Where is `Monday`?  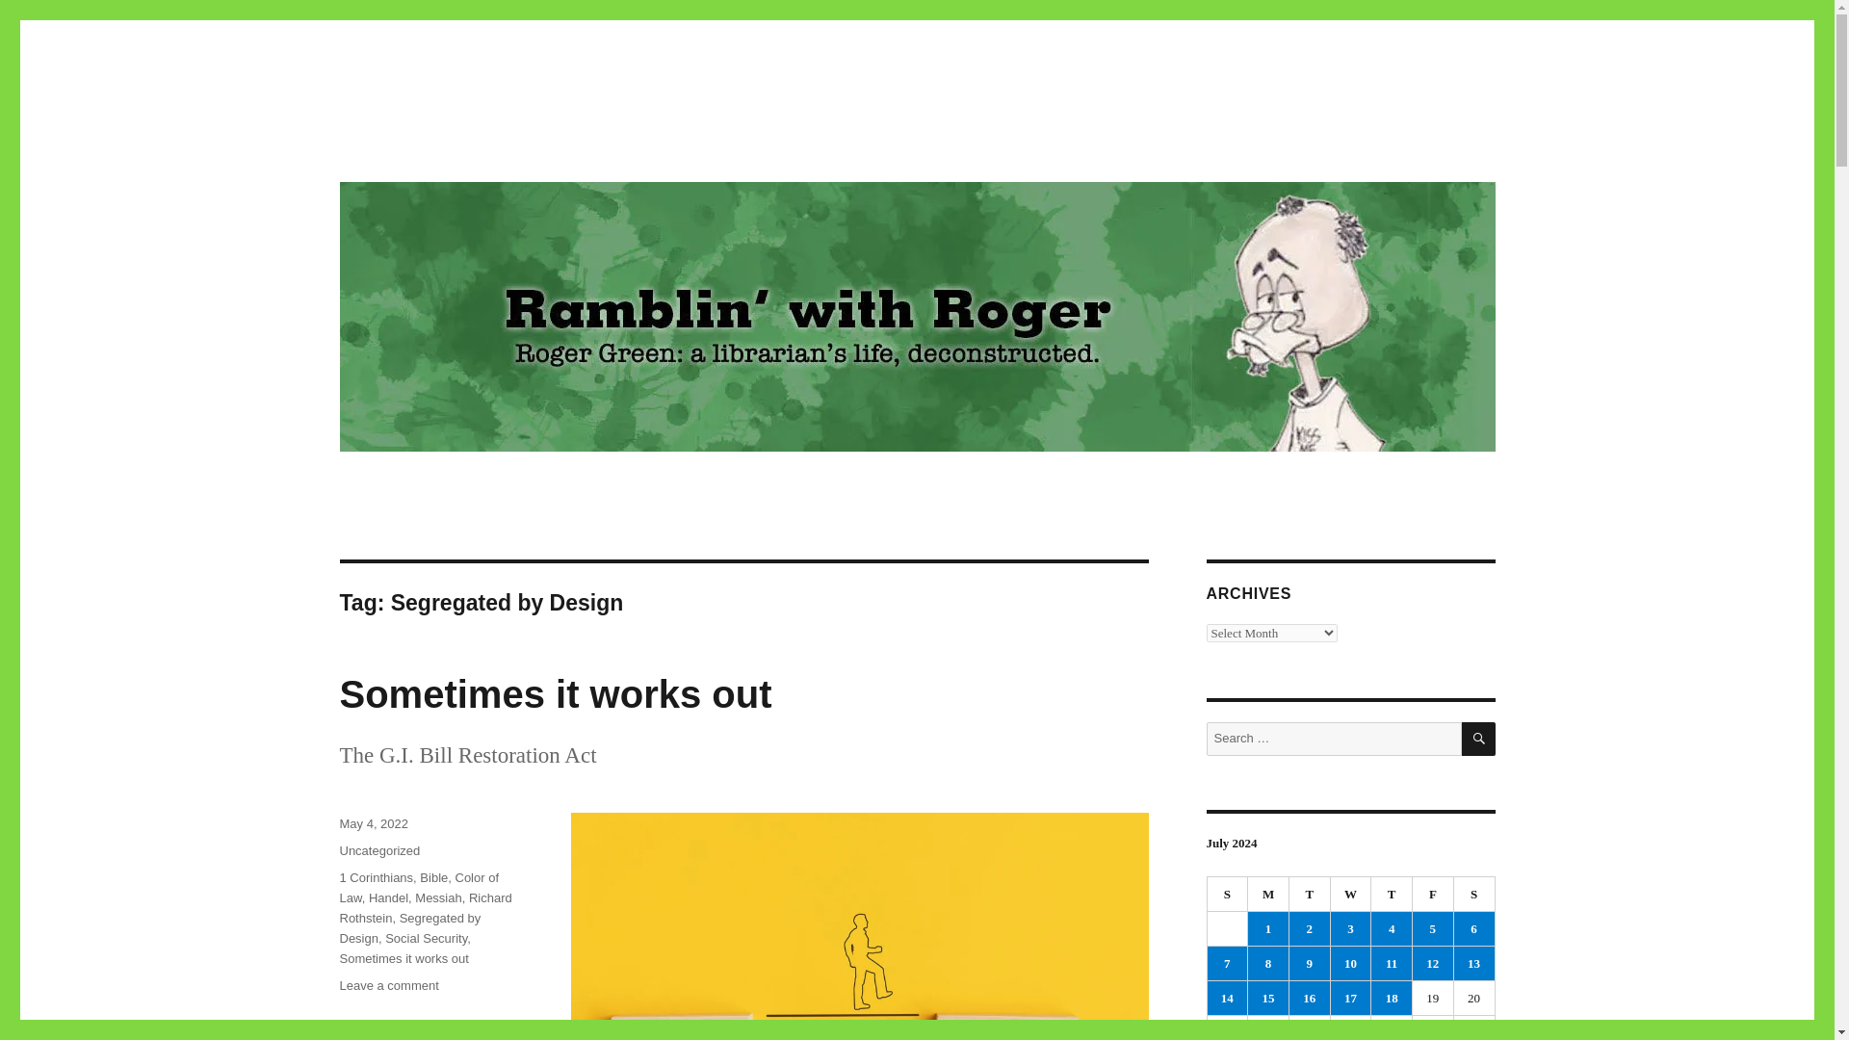 Monday is located at coordinates (378, 850).